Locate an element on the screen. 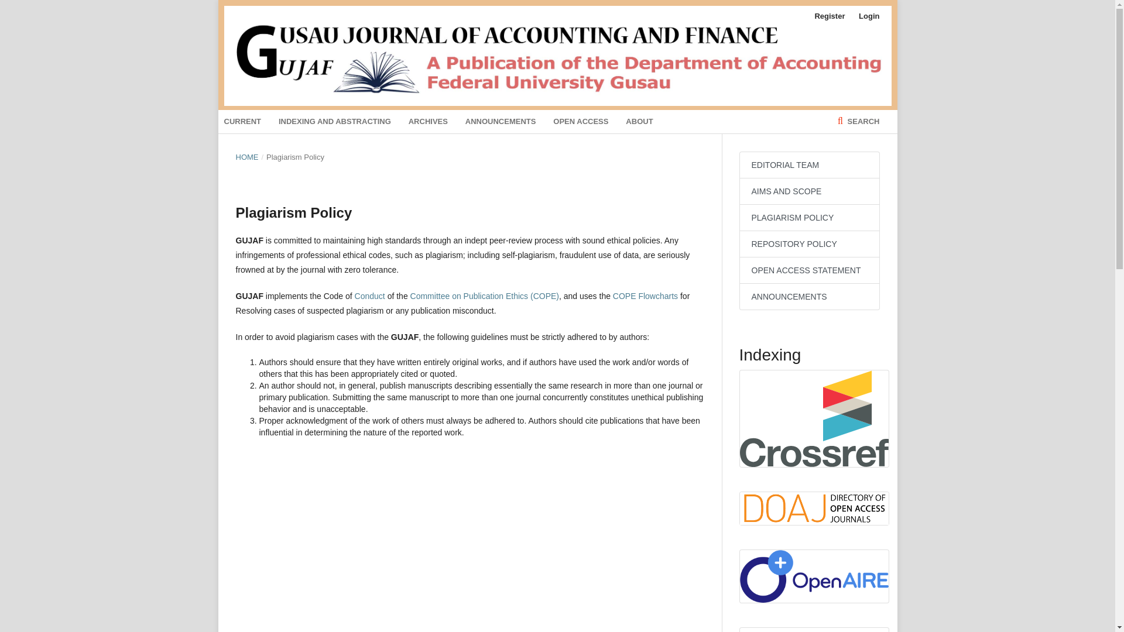  ANNOUNCEMENTS is located at coordinates (500, 121).